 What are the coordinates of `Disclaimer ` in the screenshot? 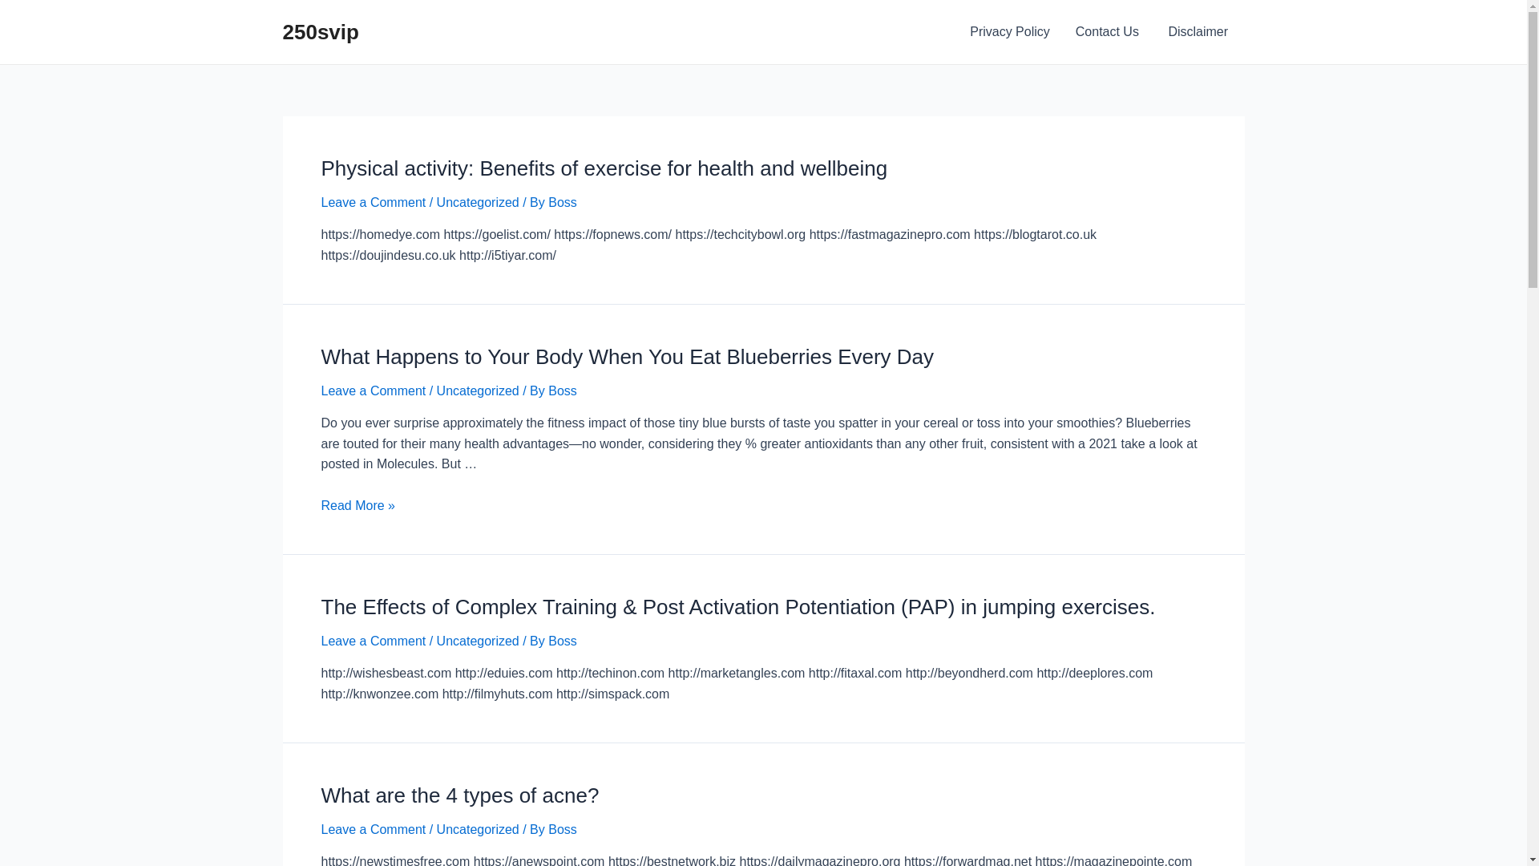 It's located at (1199, 32).